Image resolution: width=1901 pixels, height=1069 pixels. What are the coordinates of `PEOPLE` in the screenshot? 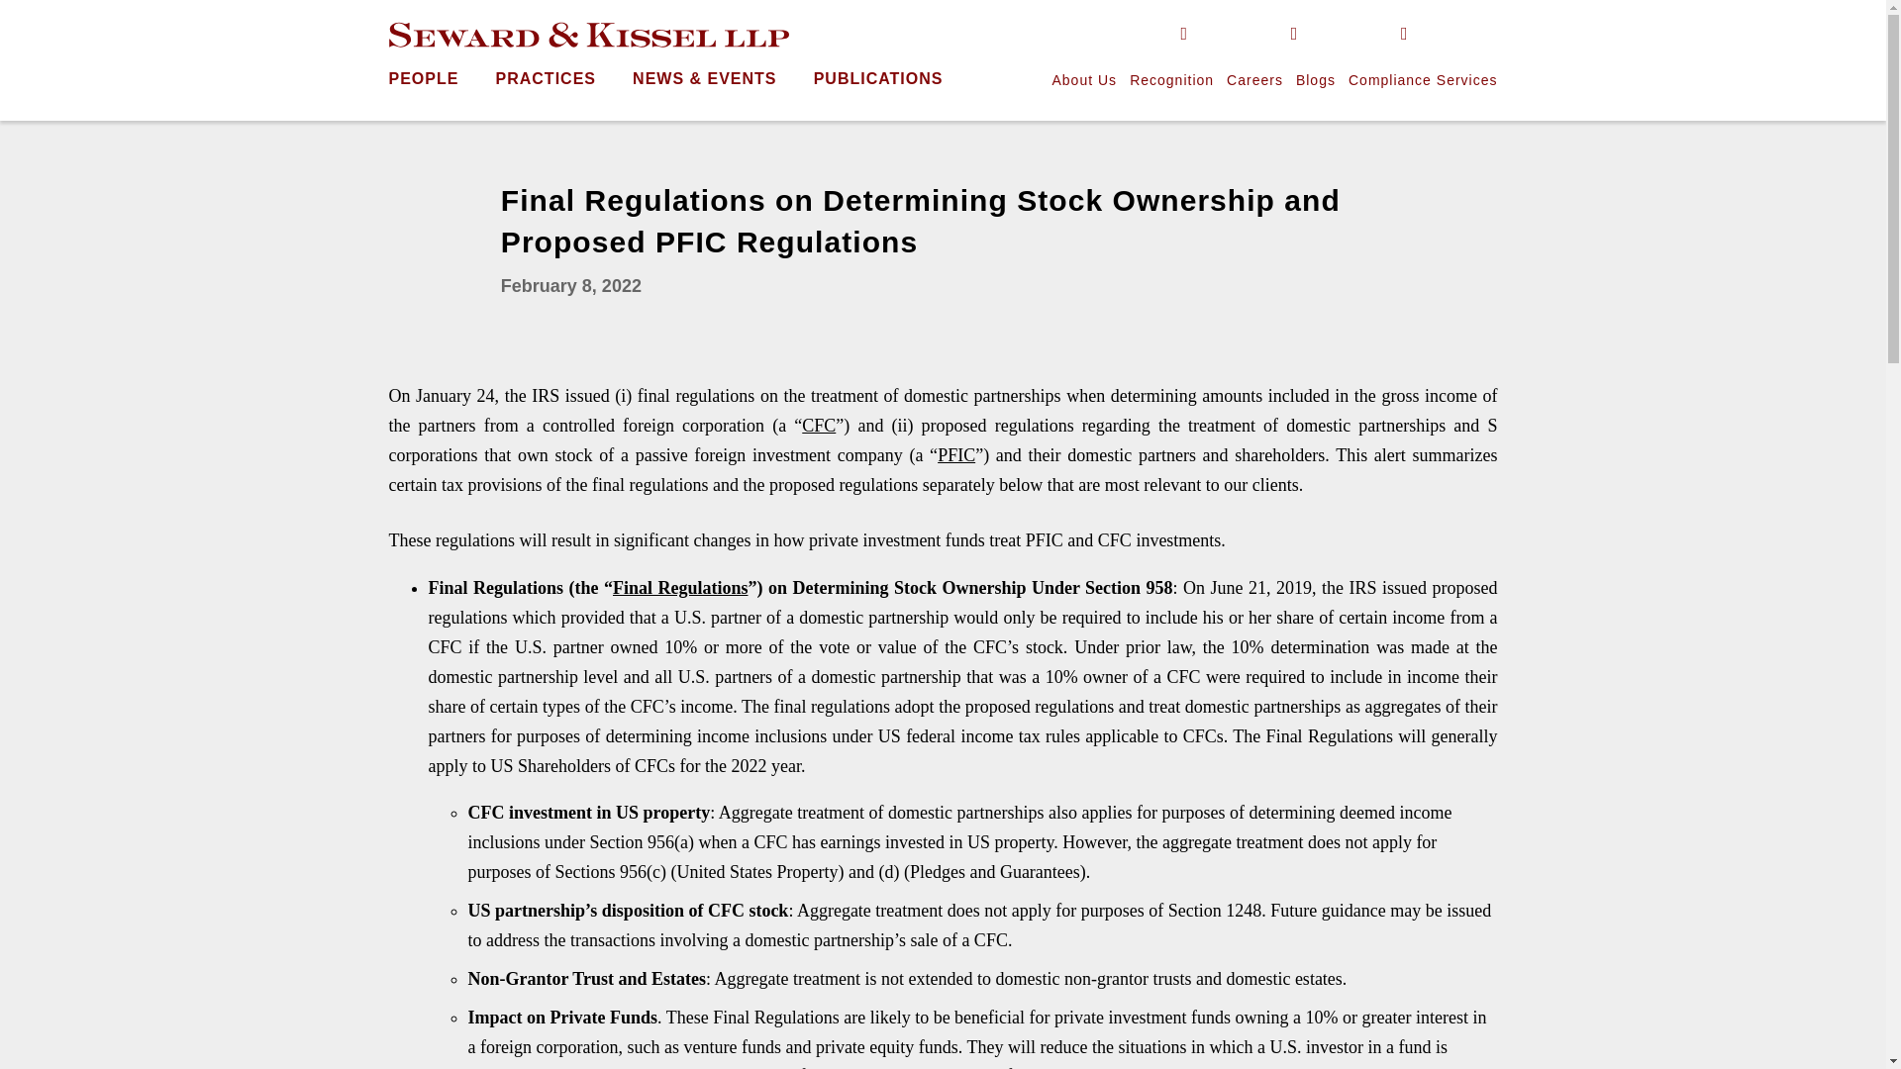 It's located at (422, 78).